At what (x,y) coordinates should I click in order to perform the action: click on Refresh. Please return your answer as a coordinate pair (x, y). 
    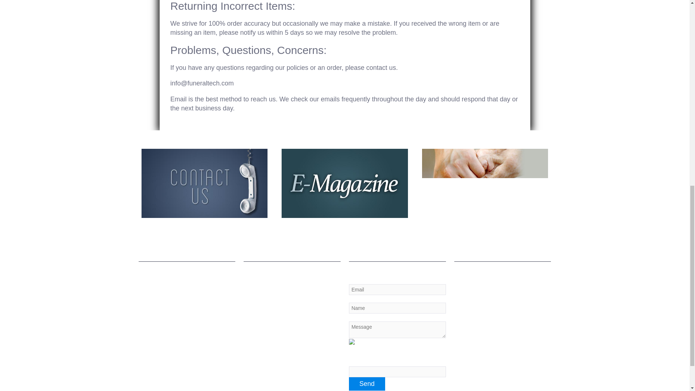
    Looking at the image, I should click on (365, 341).